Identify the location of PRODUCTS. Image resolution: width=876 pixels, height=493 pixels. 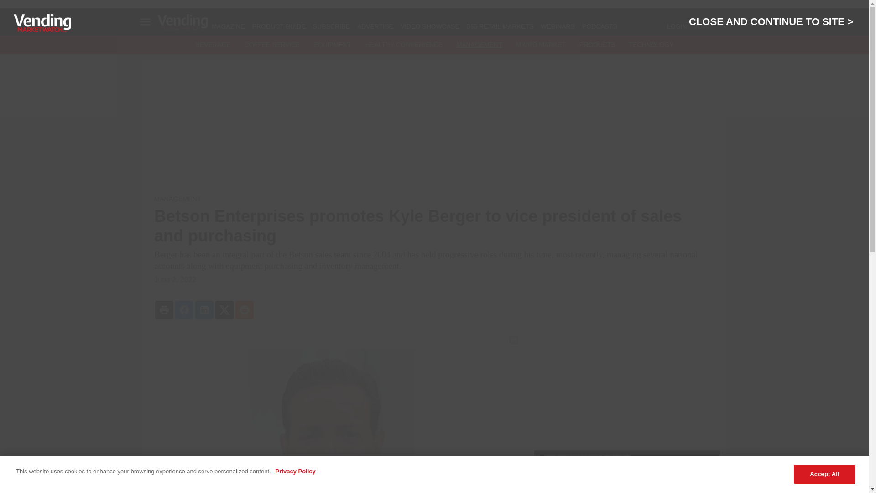
(597, 44).